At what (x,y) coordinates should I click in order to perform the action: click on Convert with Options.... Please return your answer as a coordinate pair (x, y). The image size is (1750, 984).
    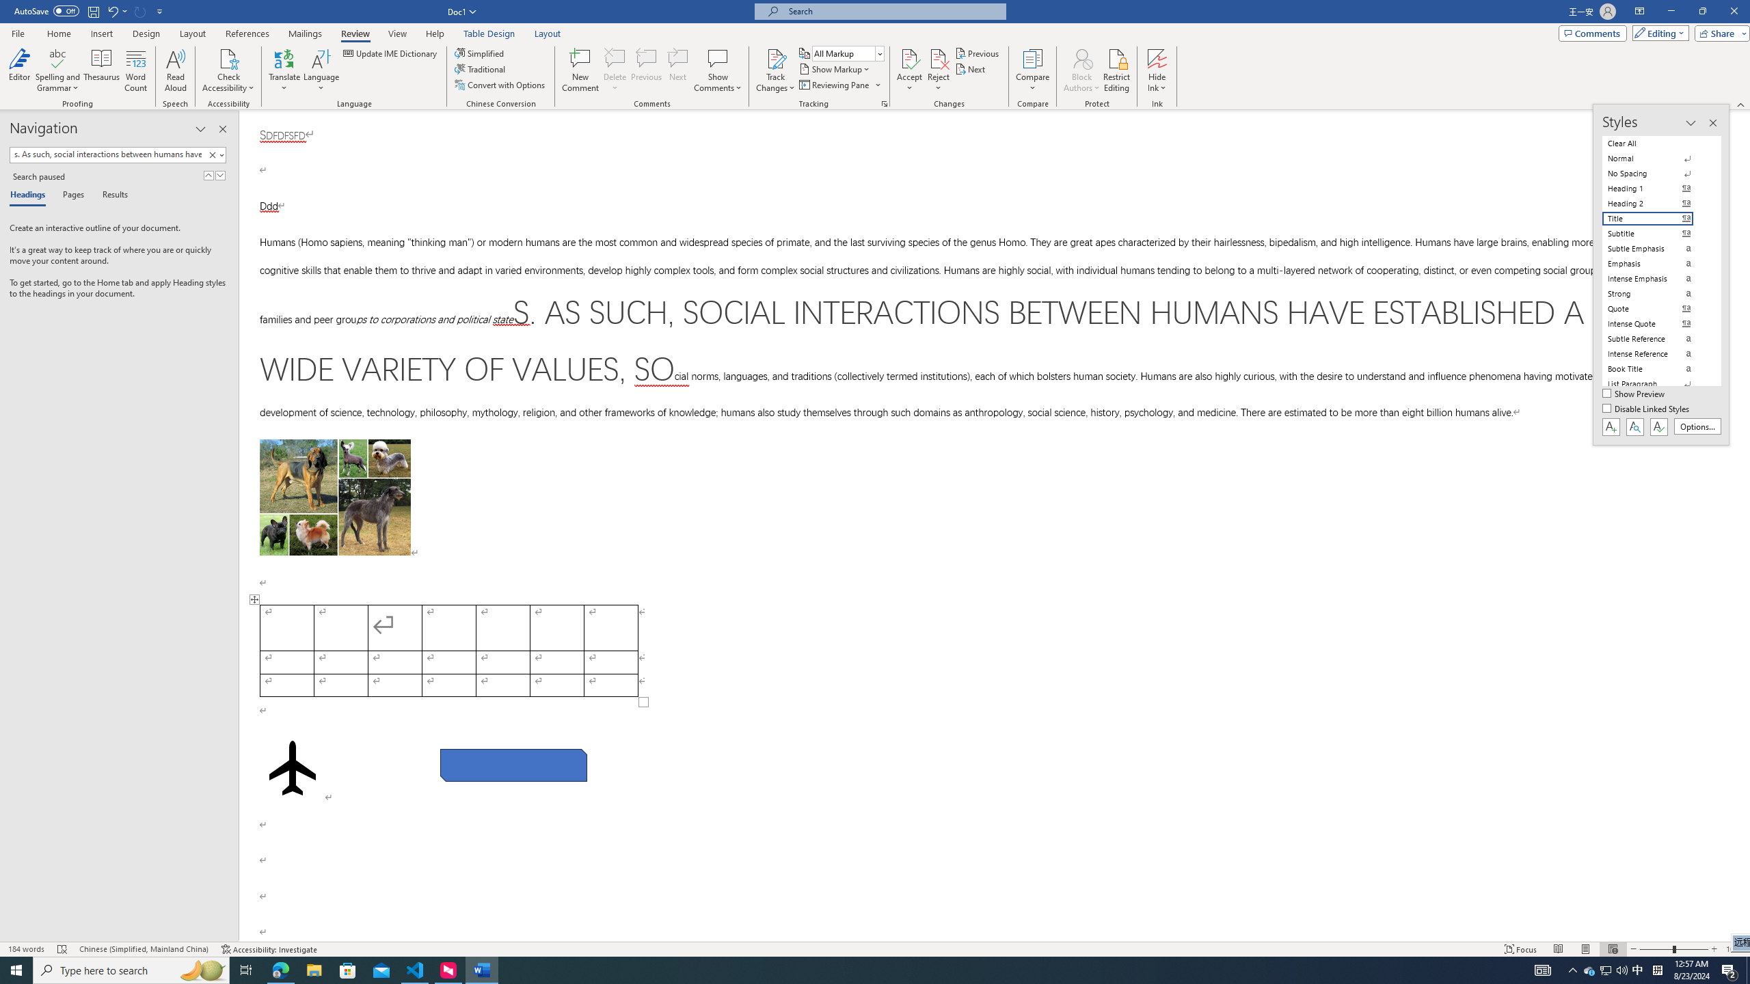
    Looking at the image, I should click on (501, 85).